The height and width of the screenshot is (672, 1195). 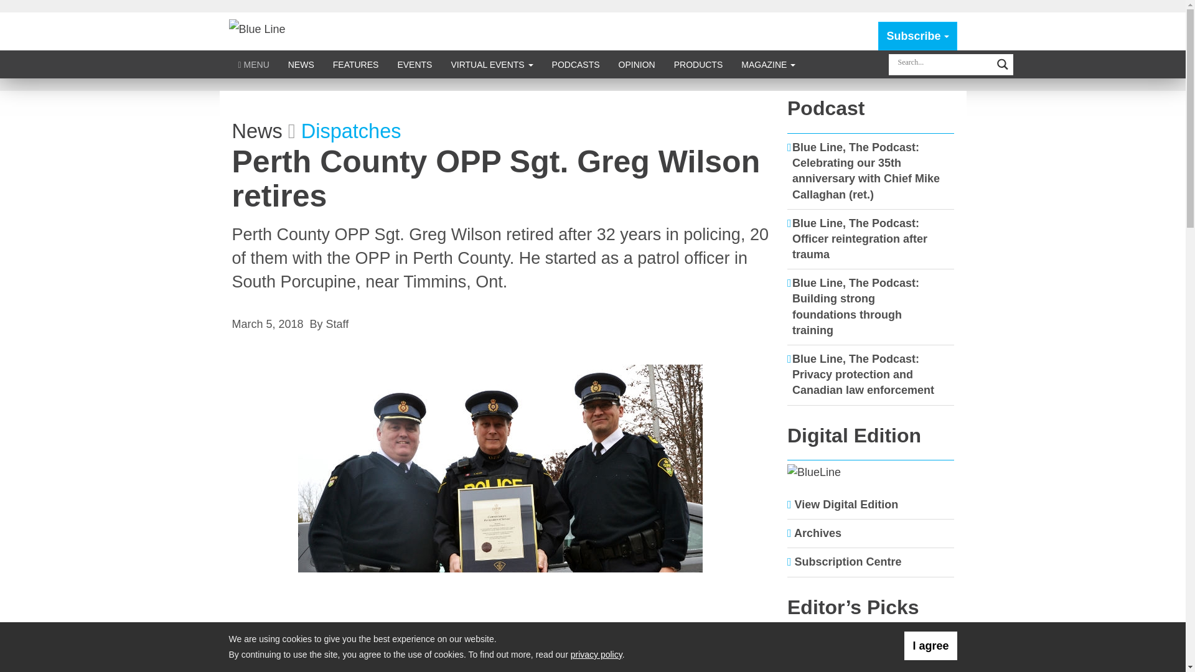 What do you see at coordinates (356, 65) in the screenshot?
I see `FEATURES` at bounding box center [356, 65].